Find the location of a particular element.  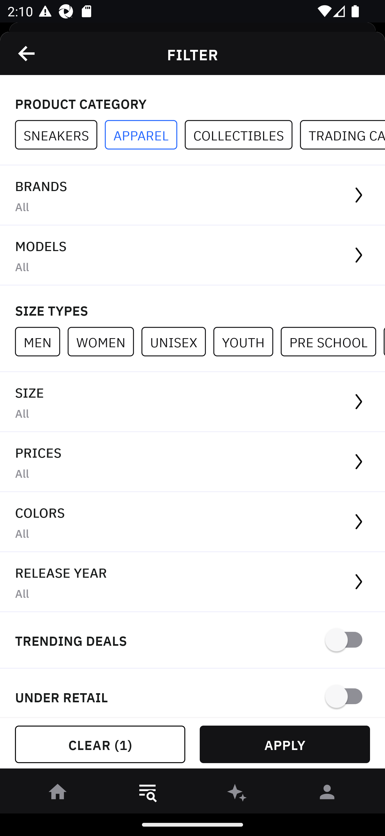

󰀄 is located at coordinates (327, 794).